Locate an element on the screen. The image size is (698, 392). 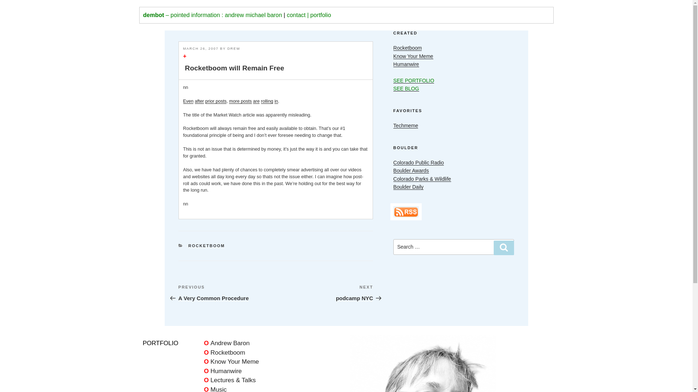
are is located at coordinates (256, 101).